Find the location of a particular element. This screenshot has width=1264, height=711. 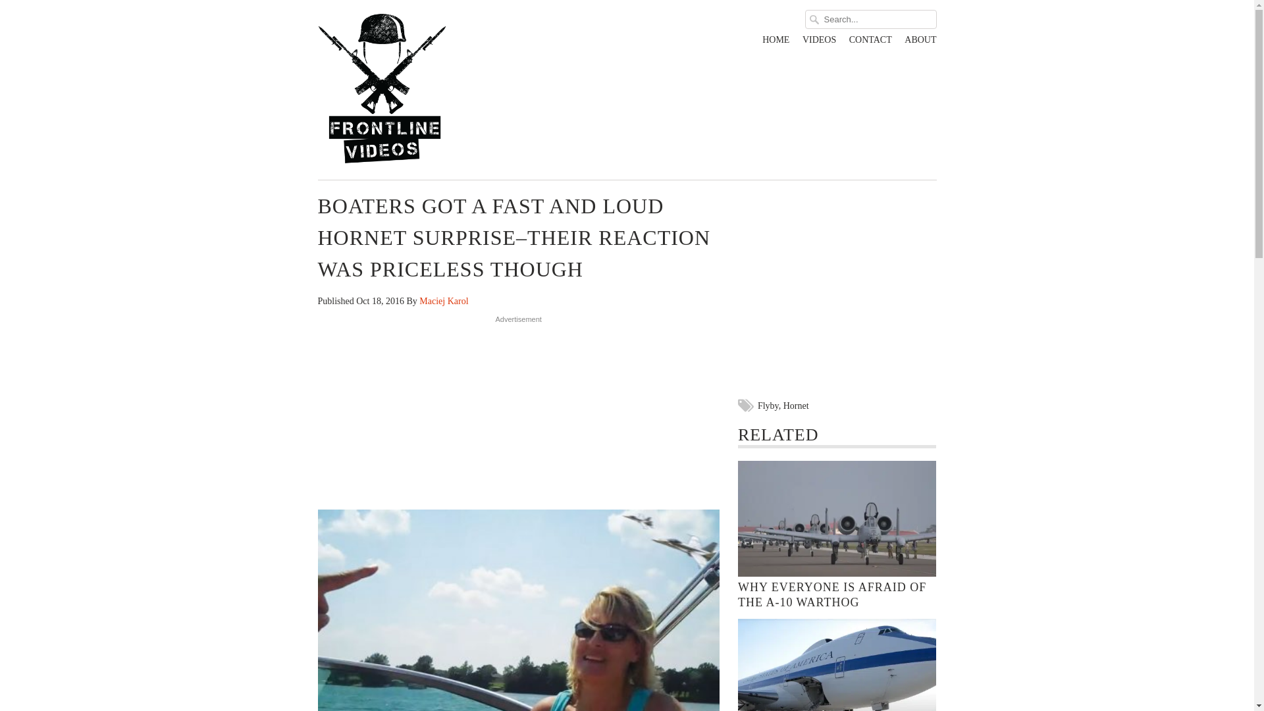

Advertisement is located at coordinates (519, 408).